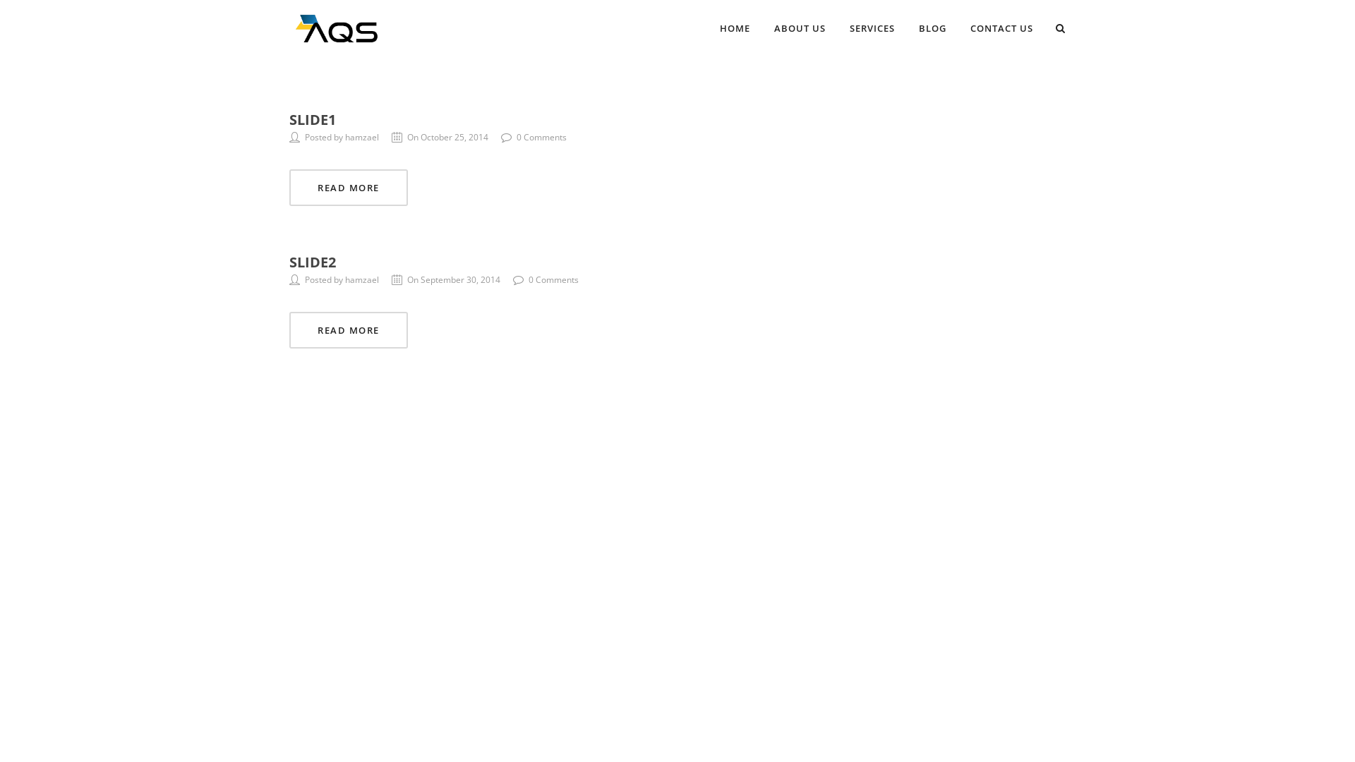 The width and height of the screenshot is (1355, 762). Describe the element at coordinates (872, 28) in the screenshot. I see `SERVICES` at that location.